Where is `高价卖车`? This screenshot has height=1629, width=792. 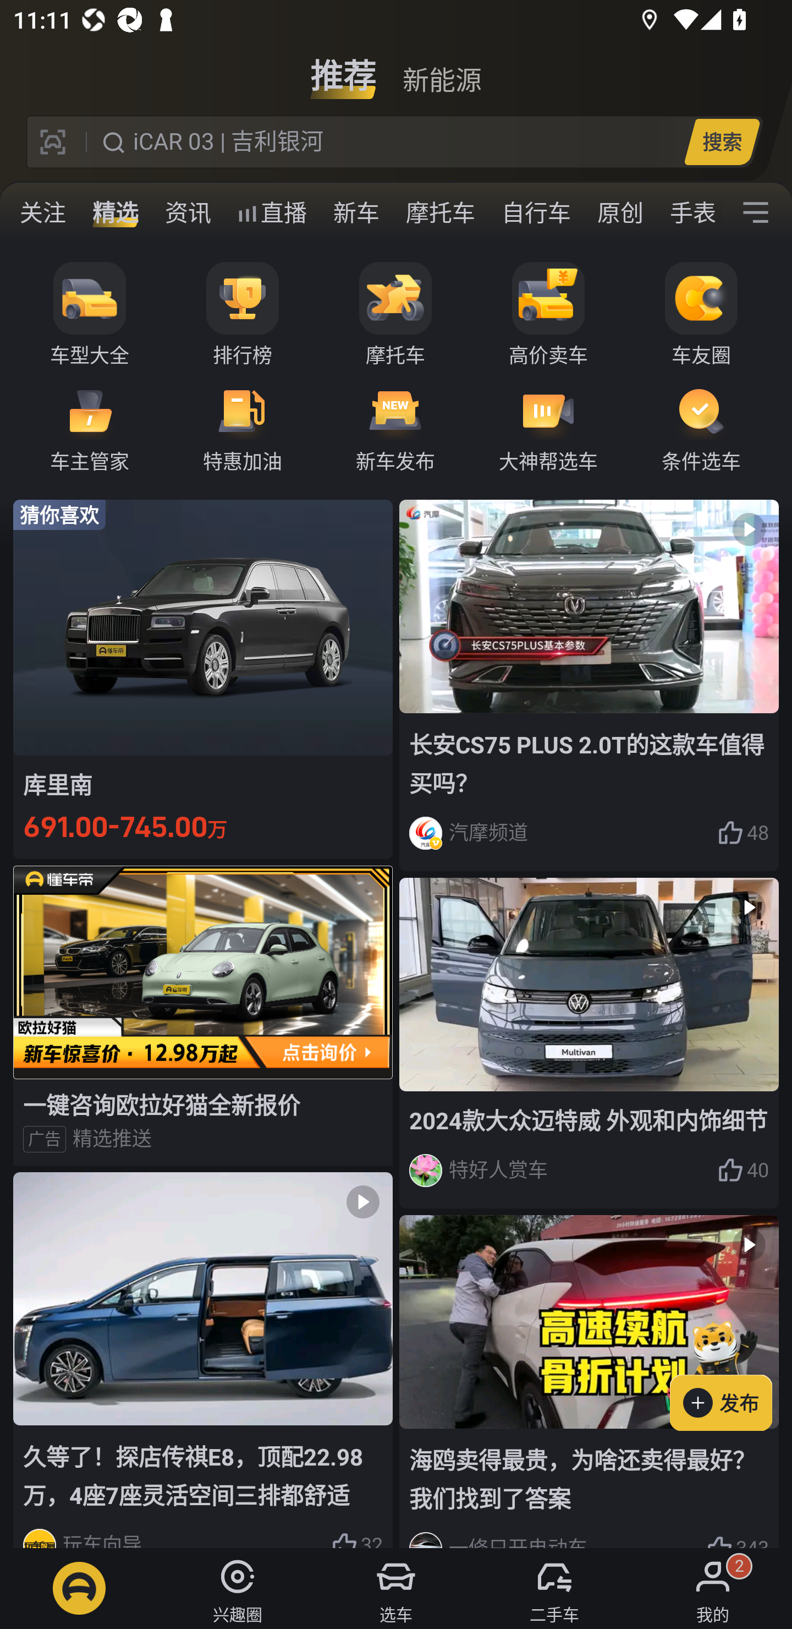
高价卖车 is located at coordinates (548, 315).